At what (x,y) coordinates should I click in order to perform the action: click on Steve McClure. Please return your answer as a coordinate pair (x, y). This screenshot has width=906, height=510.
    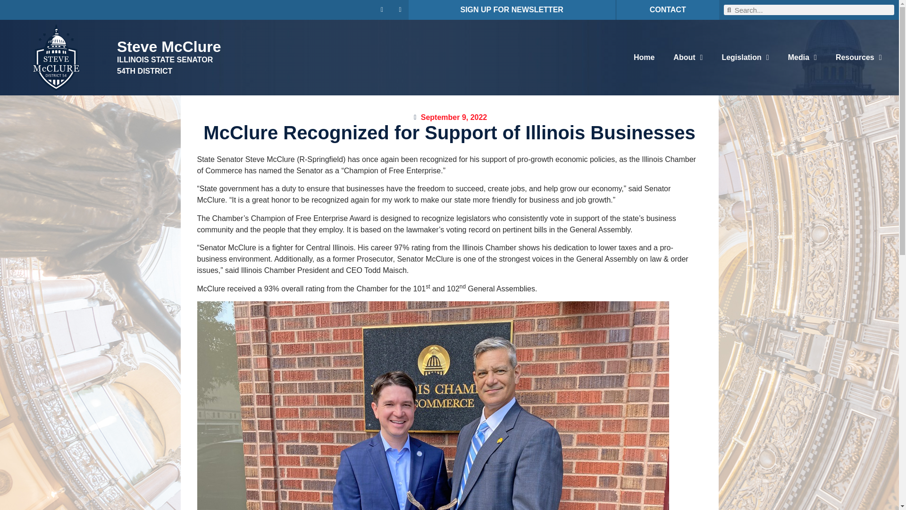
    Looking at the image, I should click on (169, 46).